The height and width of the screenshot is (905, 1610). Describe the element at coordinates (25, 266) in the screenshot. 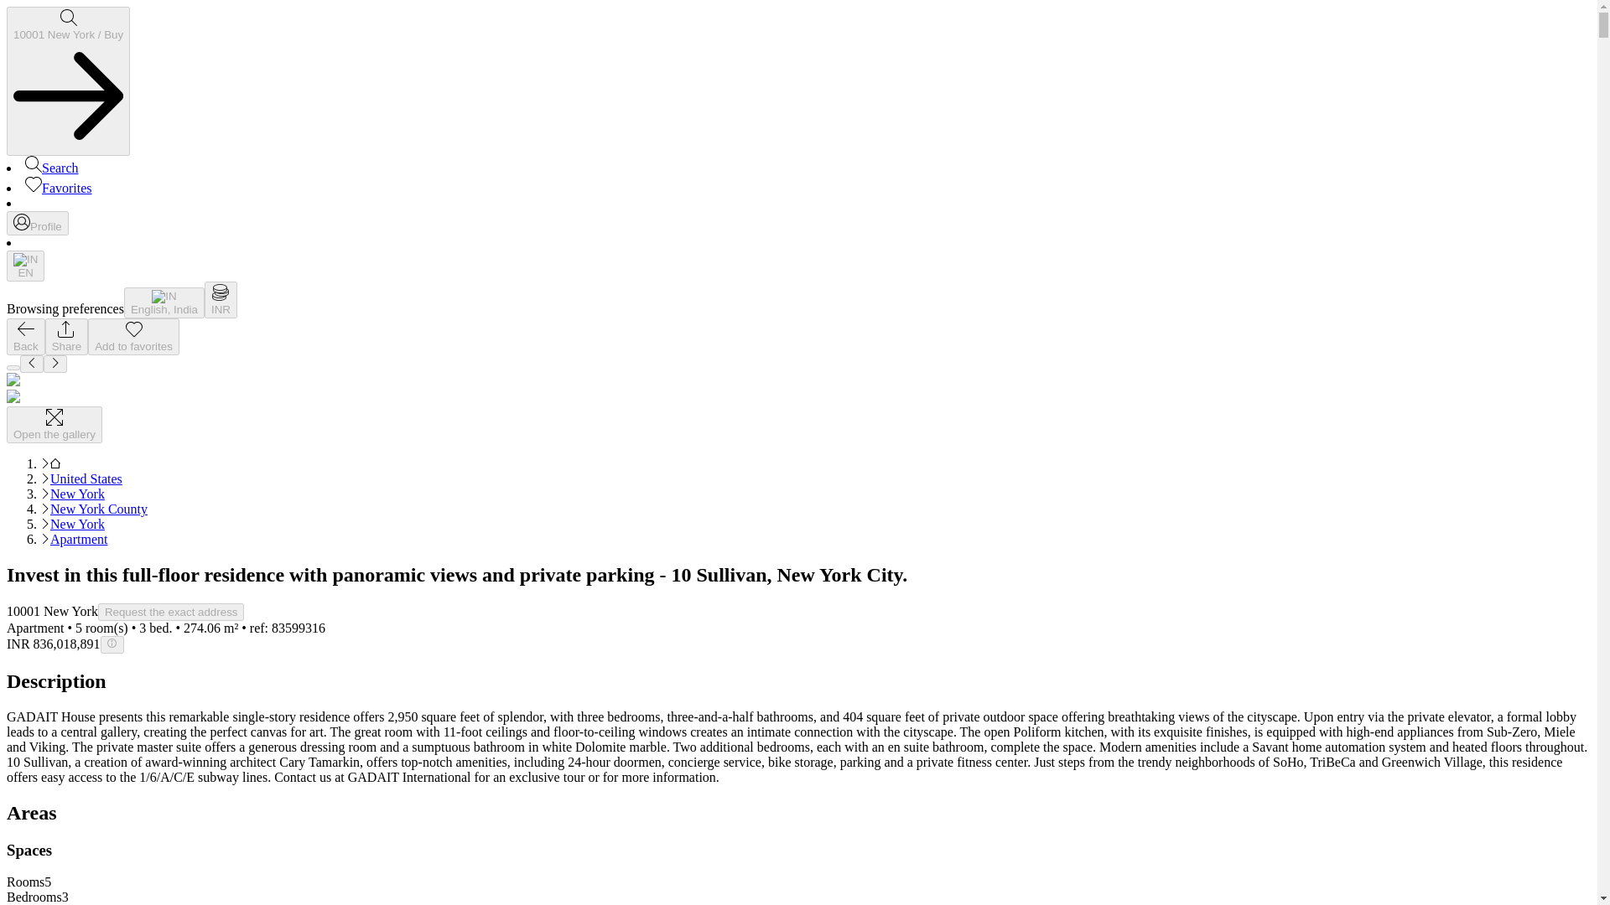

I see `EN` at that location.